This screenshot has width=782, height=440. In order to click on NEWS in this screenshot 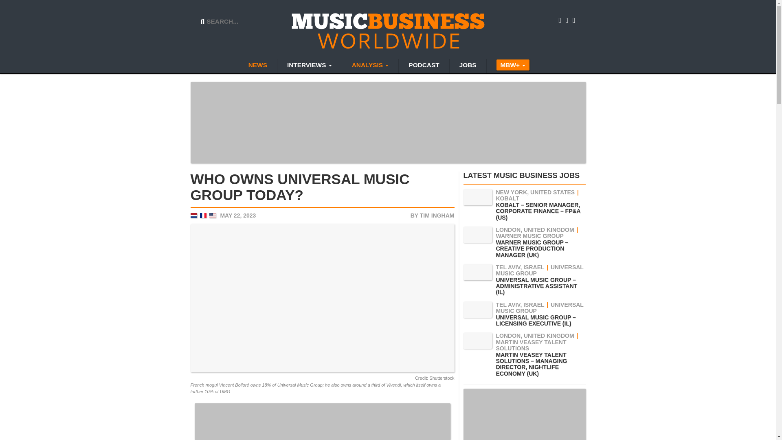, I will do `click(257, 66)`.